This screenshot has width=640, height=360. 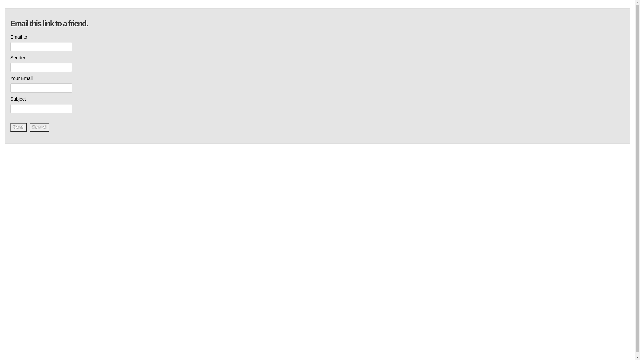 What do you see at coordinates (19, 127) in the screenshot?
I see `Send` at bounding box center [19, 127].